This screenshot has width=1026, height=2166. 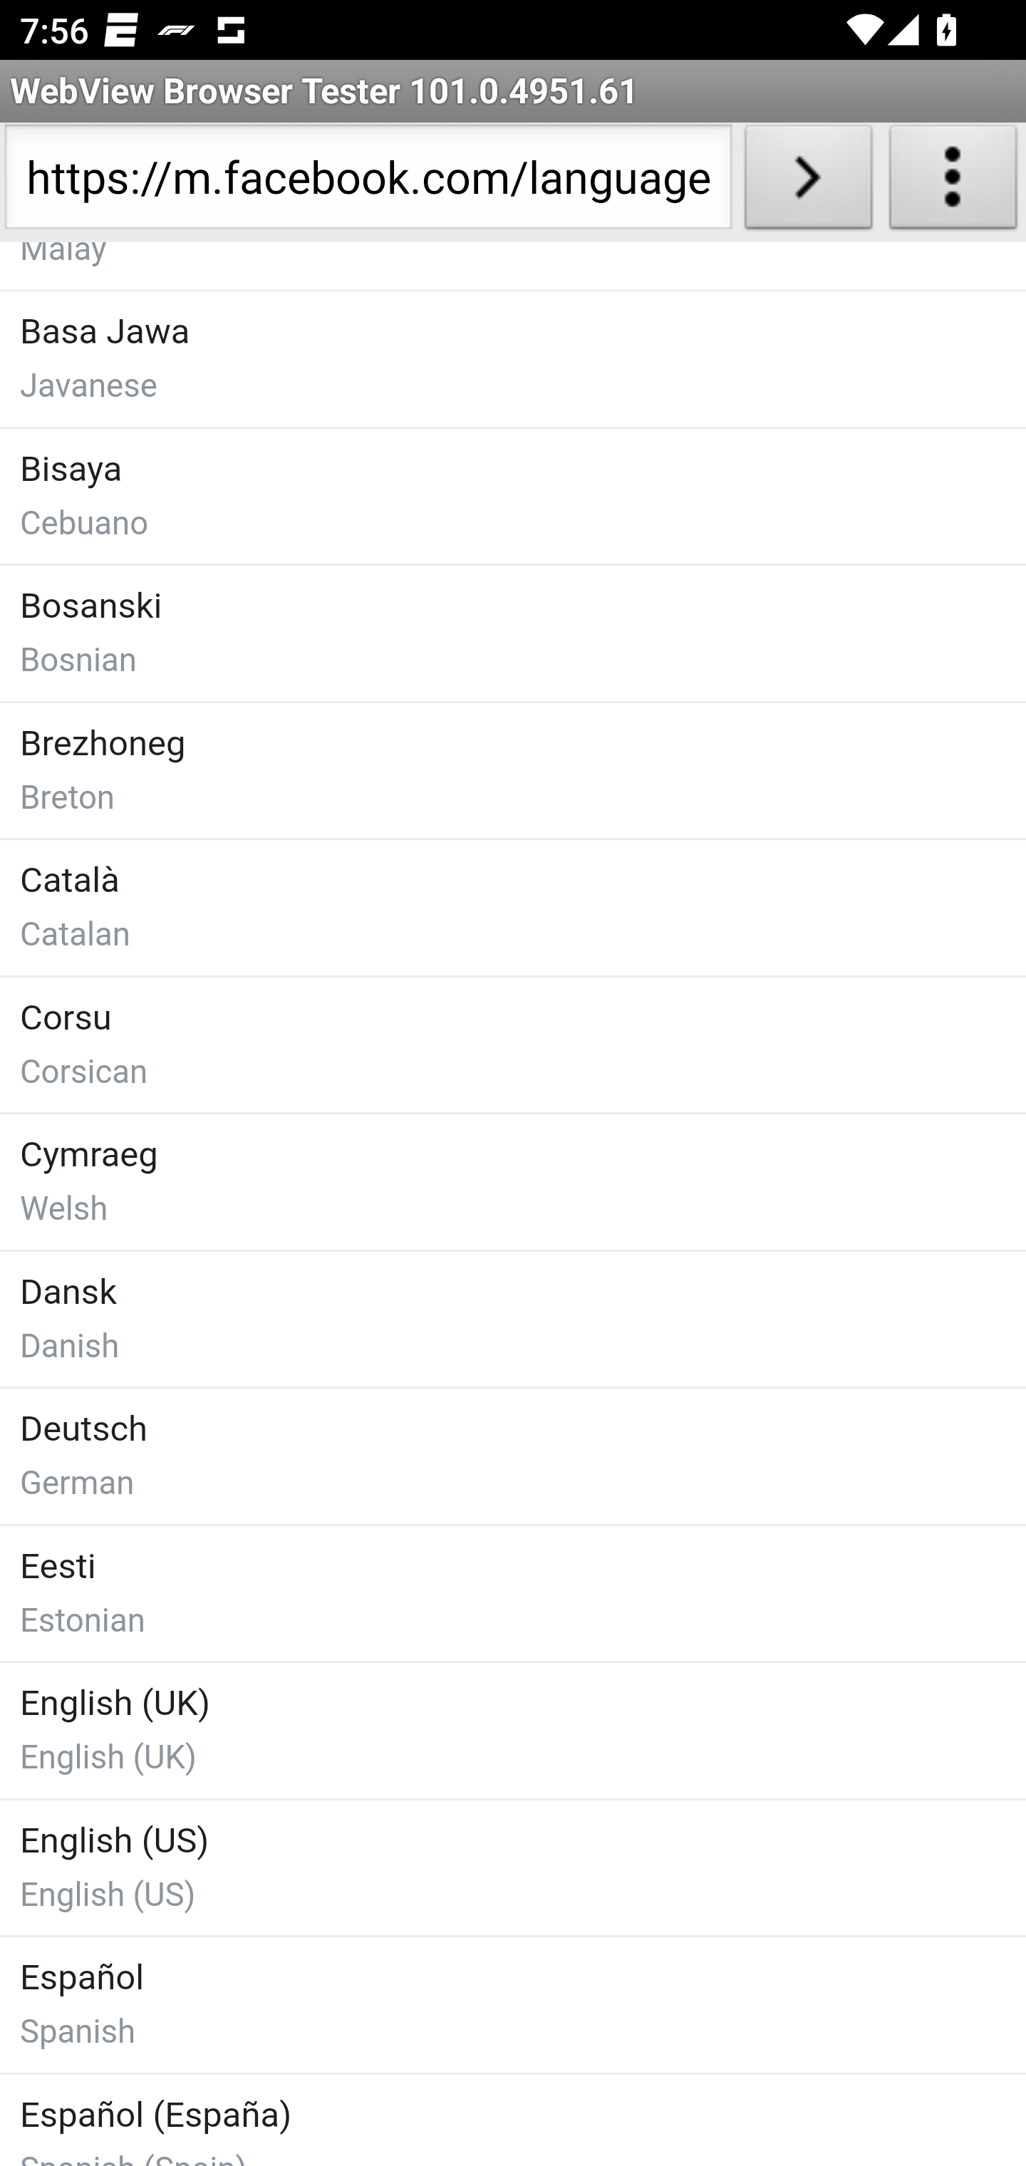 What do you see at coordinates (513, 1317) in the screenshot?
I see `DanskDanish` at bounding box center [513, 1317].